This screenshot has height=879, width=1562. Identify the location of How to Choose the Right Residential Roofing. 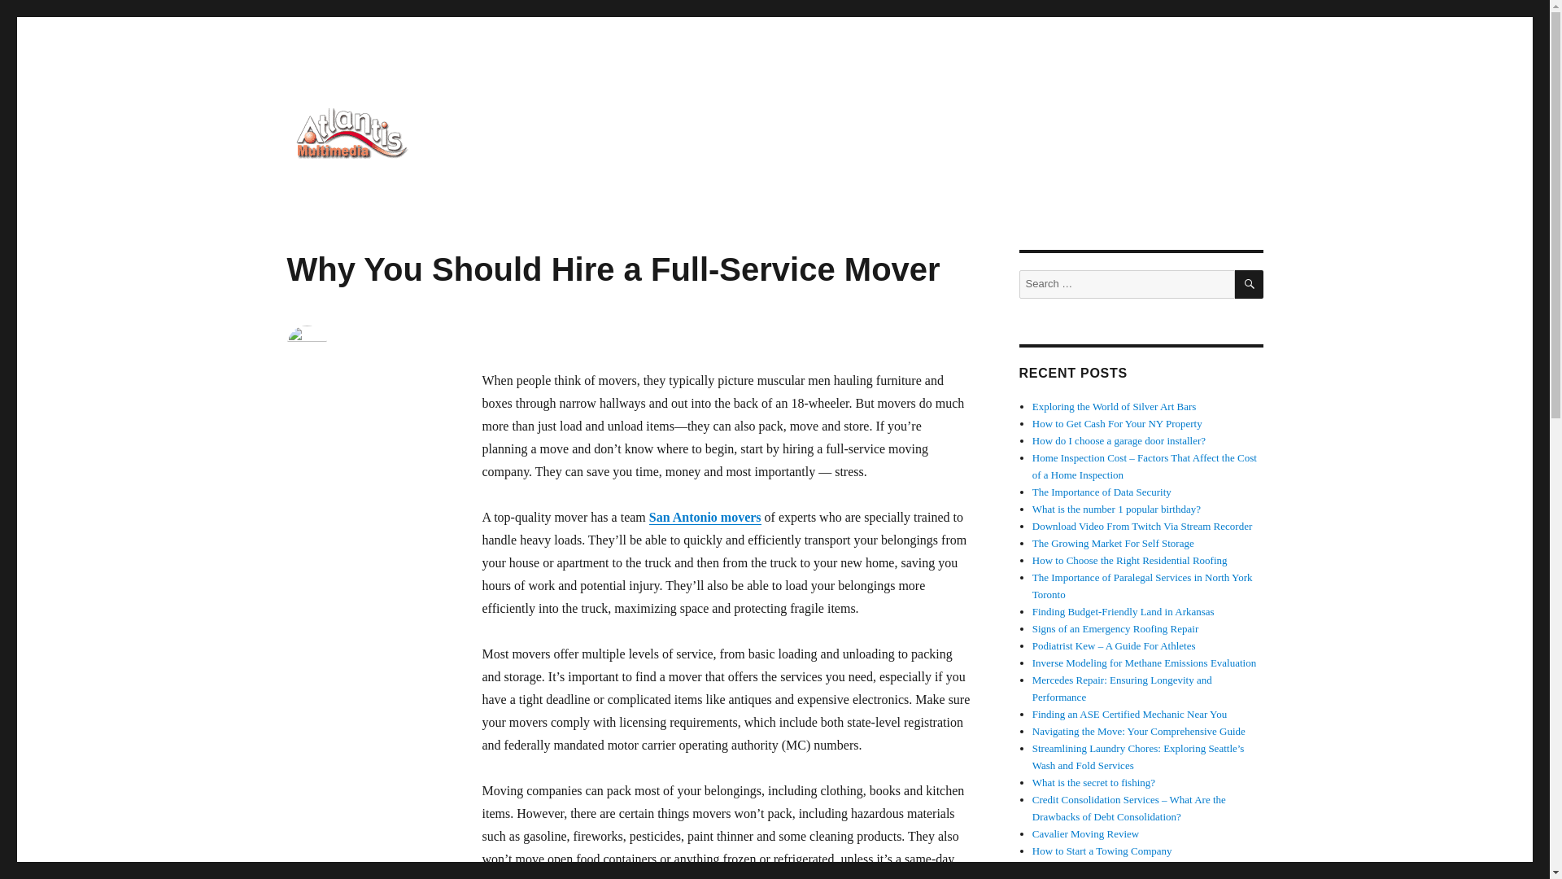
(1130, 560).